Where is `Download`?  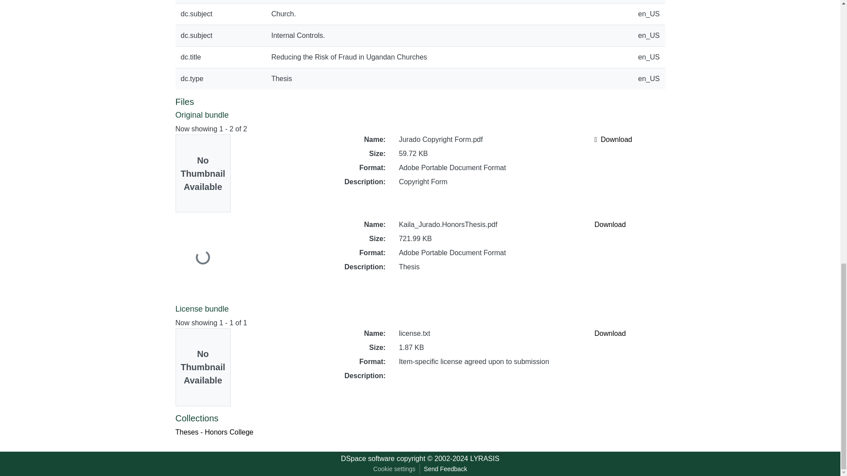
Download is located at coordinates (613, 139).